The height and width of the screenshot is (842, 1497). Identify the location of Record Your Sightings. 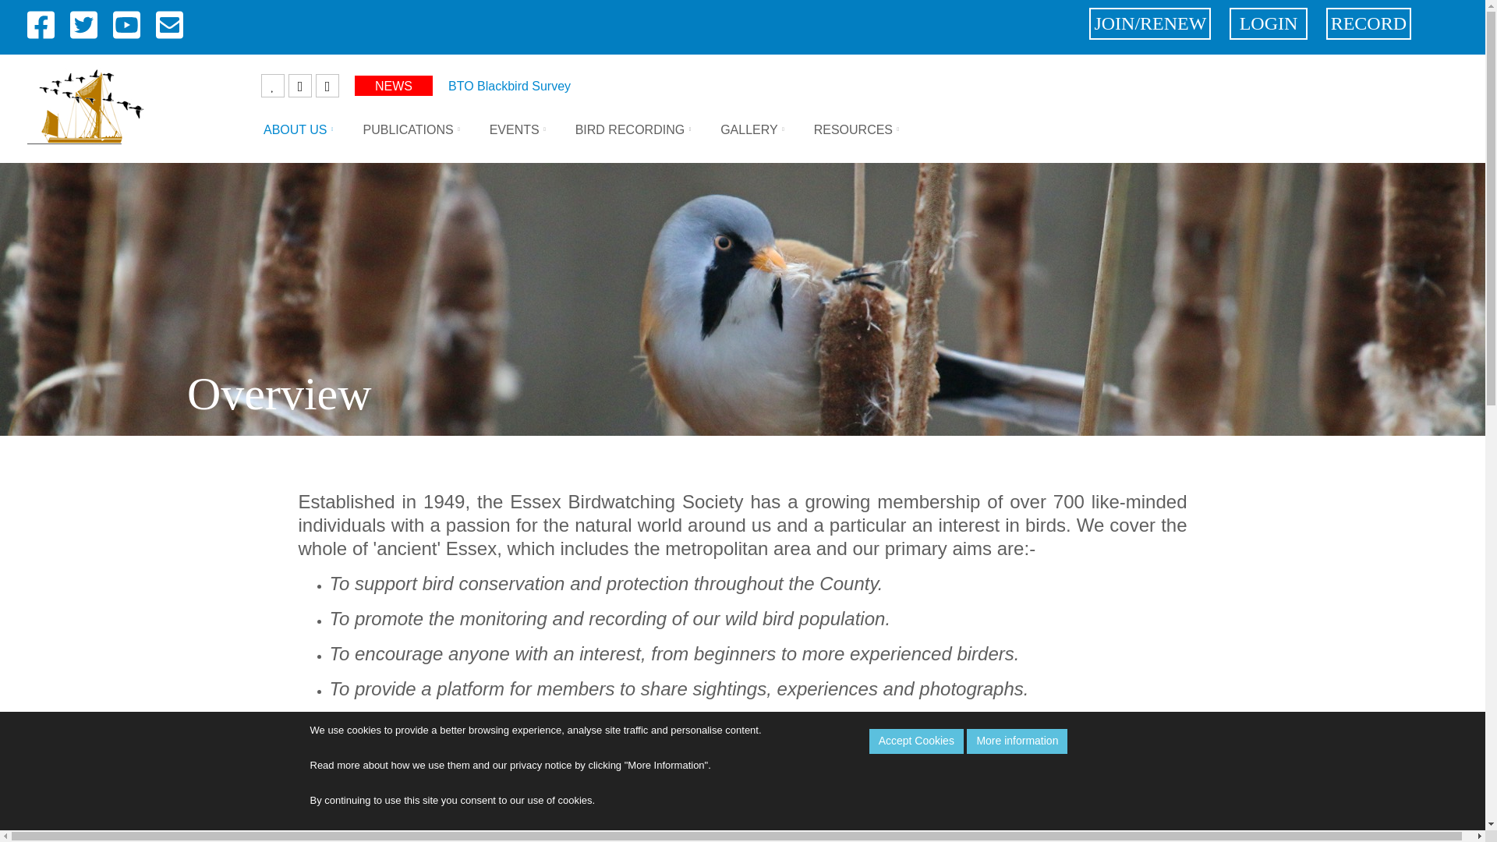
(1369, 23).